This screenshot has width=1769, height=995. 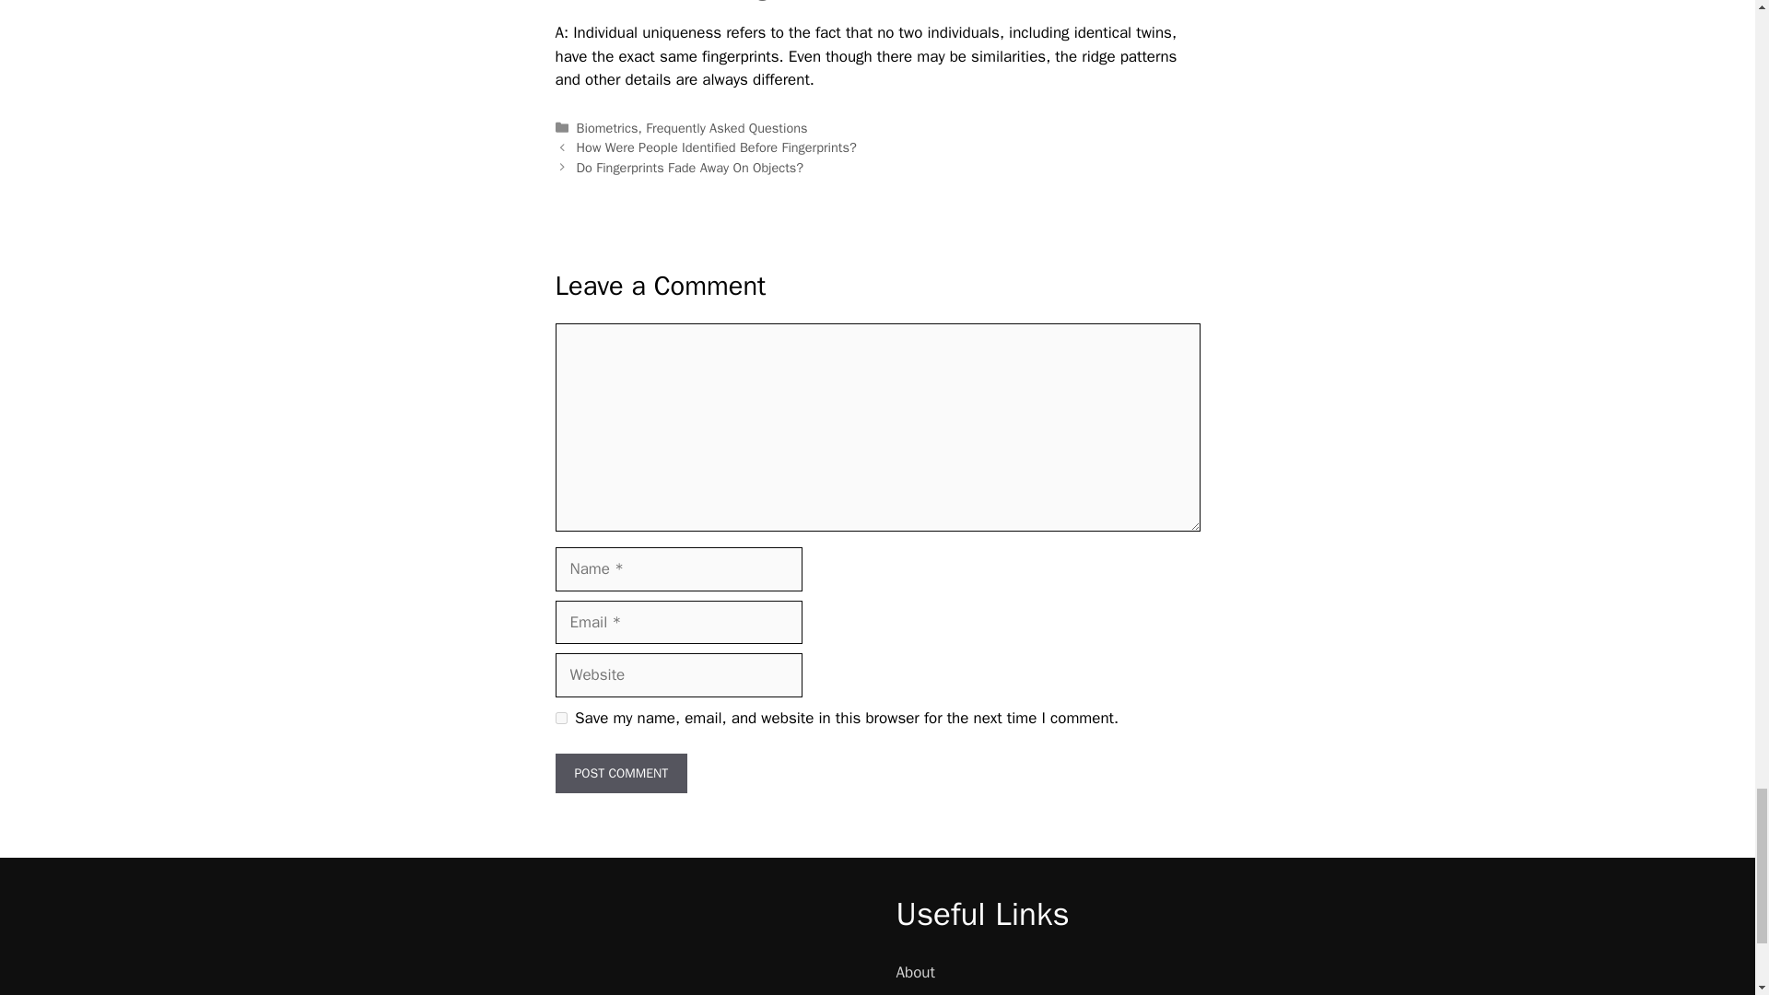 What do you see at coordinates (607, 127) in the screenshot?
I see `Biometrics` at bounding box center [607, 127].